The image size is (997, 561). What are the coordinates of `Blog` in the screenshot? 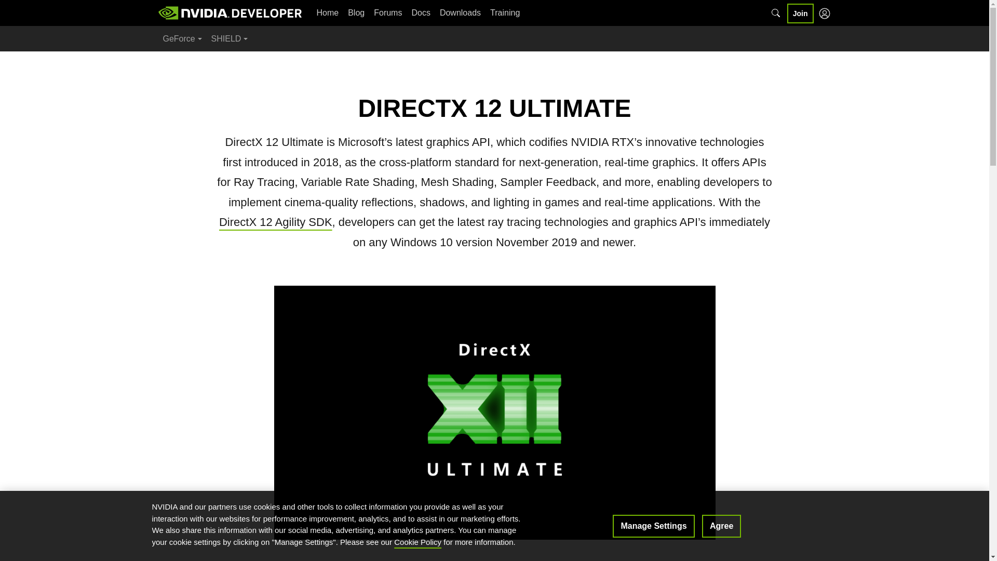 It's located at (356, 12).